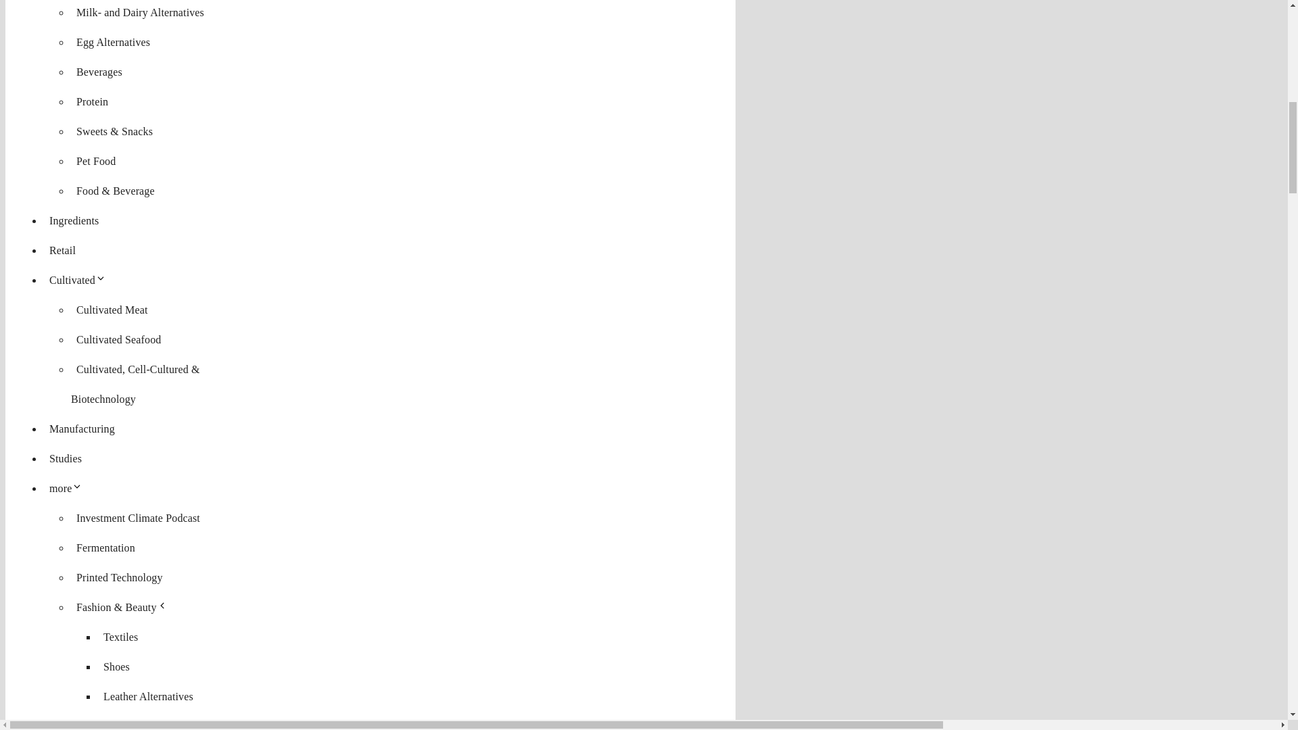  Describe the element at coordinates (138, 518) in the screenshot. I see `Investment Climate Podcast` at that location.